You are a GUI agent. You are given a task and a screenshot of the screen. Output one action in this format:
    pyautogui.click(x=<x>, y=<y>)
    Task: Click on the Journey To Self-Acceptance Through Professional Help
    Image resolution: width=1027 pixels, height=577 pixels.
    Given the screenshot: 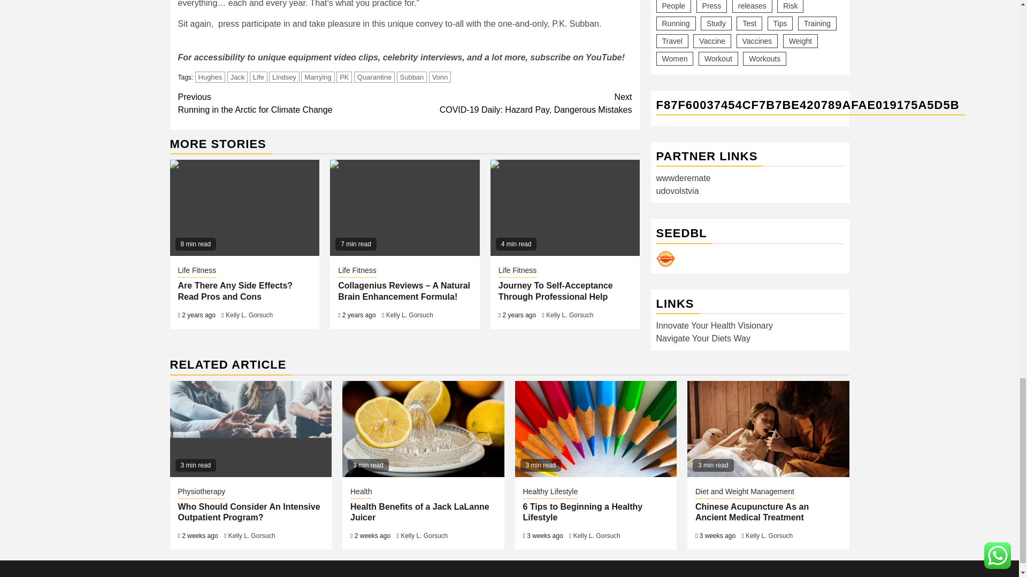 What is the action you would take?
    pyautogui.click(x=565, y=208)
    